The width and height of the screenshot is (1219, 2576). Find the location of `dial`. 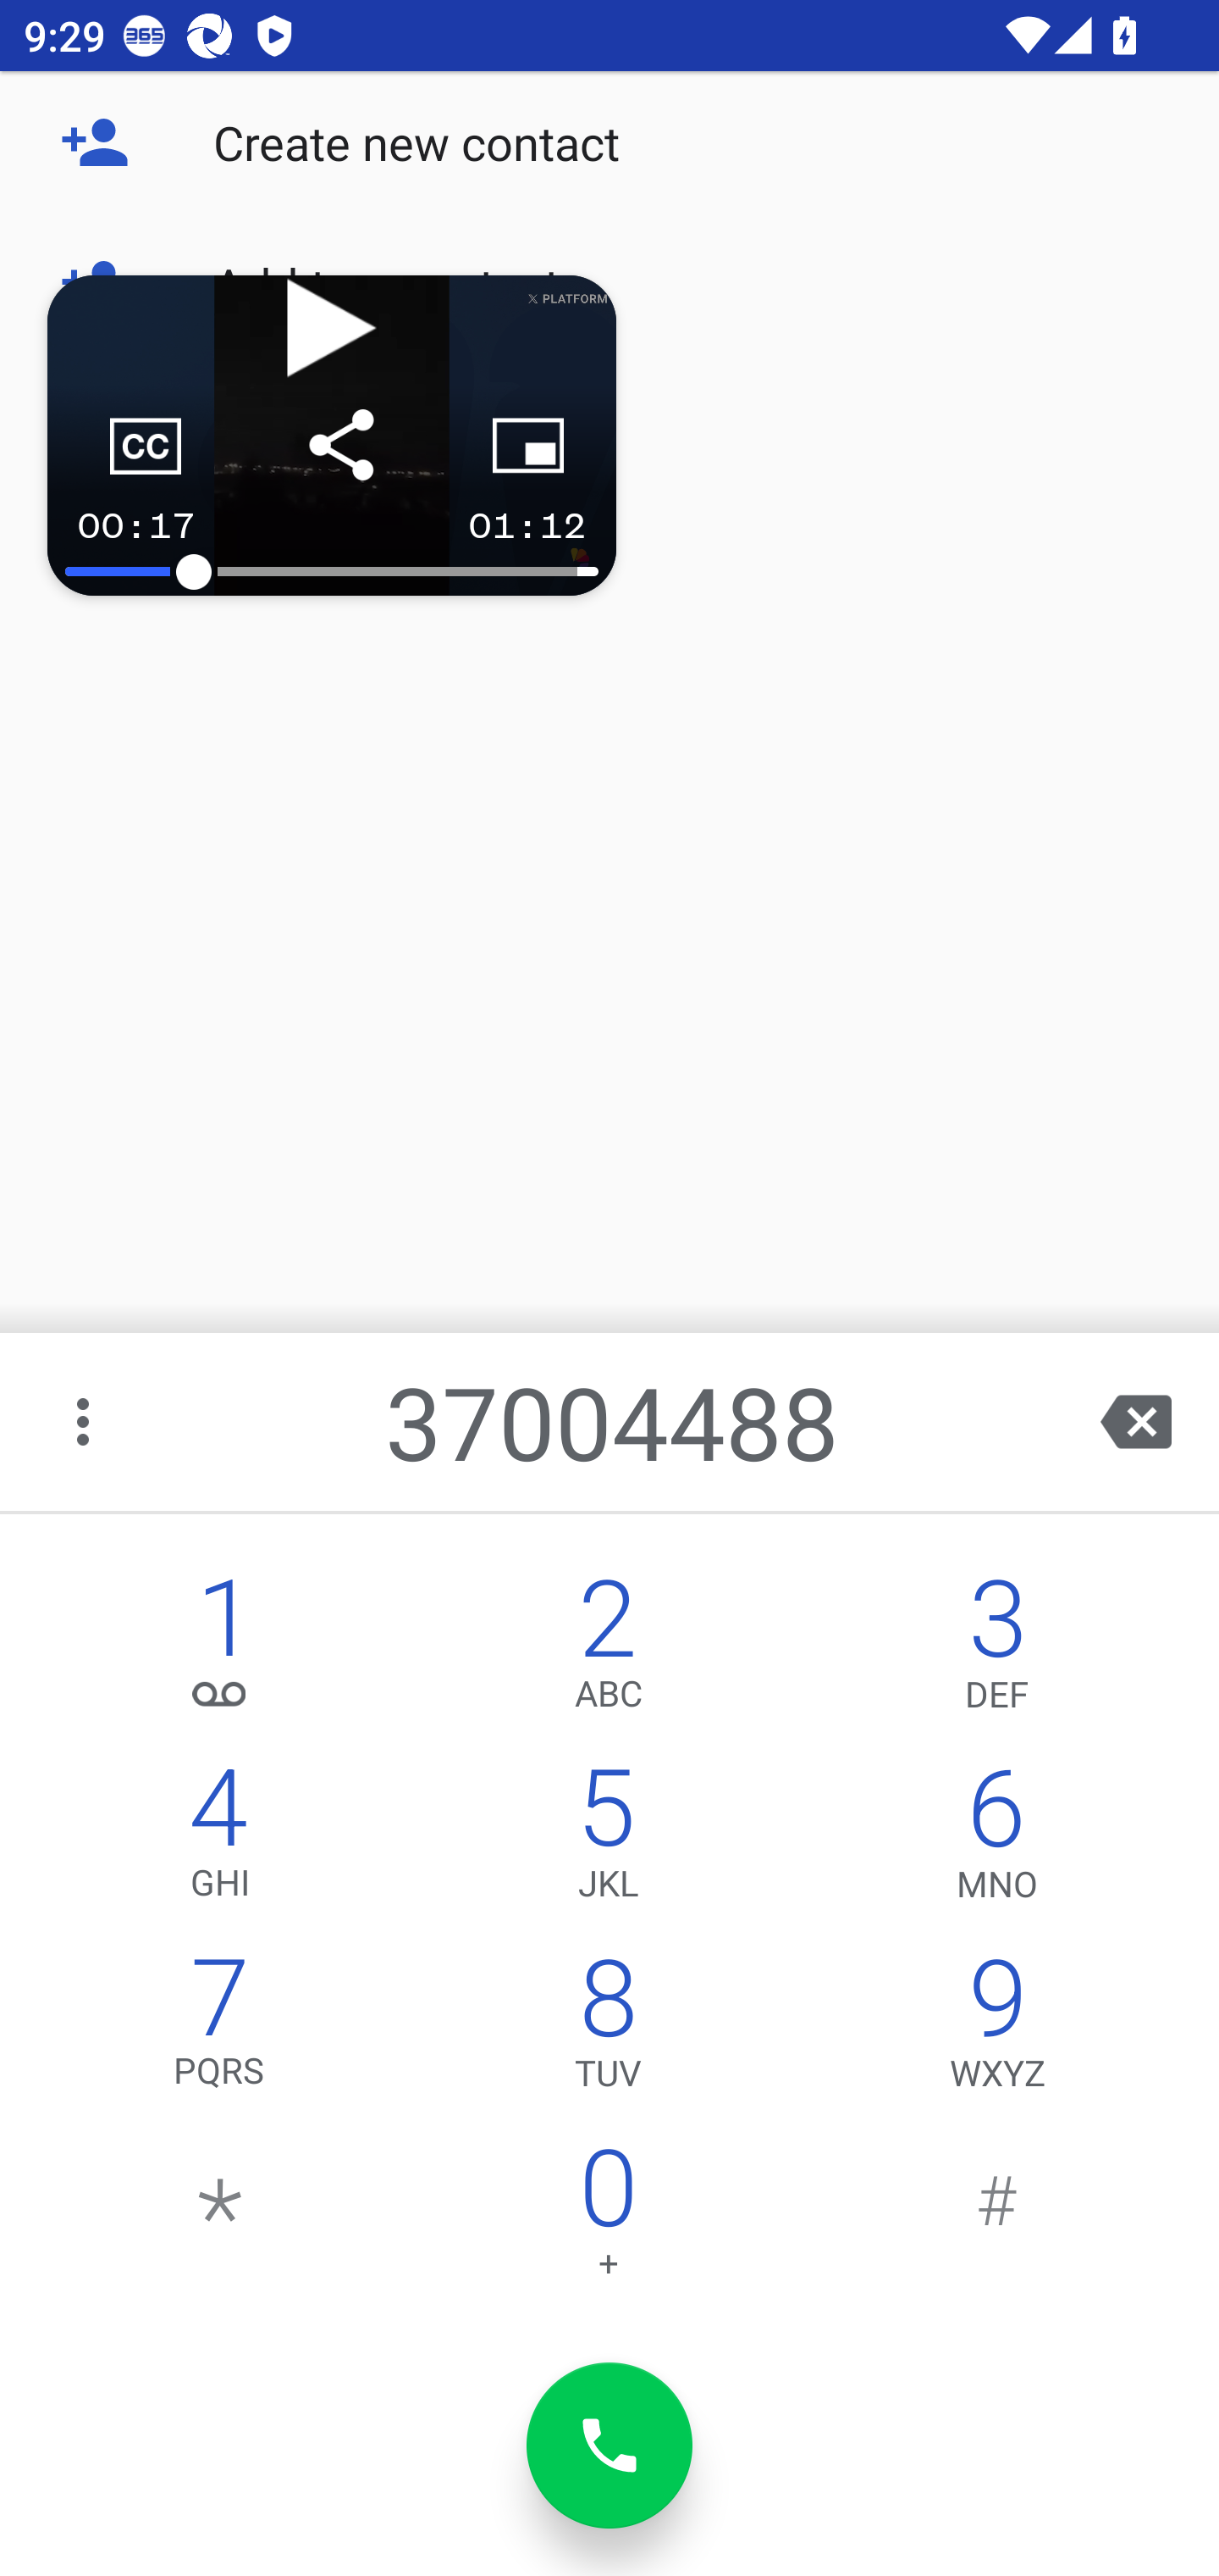

dial is located at coordinates (609, 2446).